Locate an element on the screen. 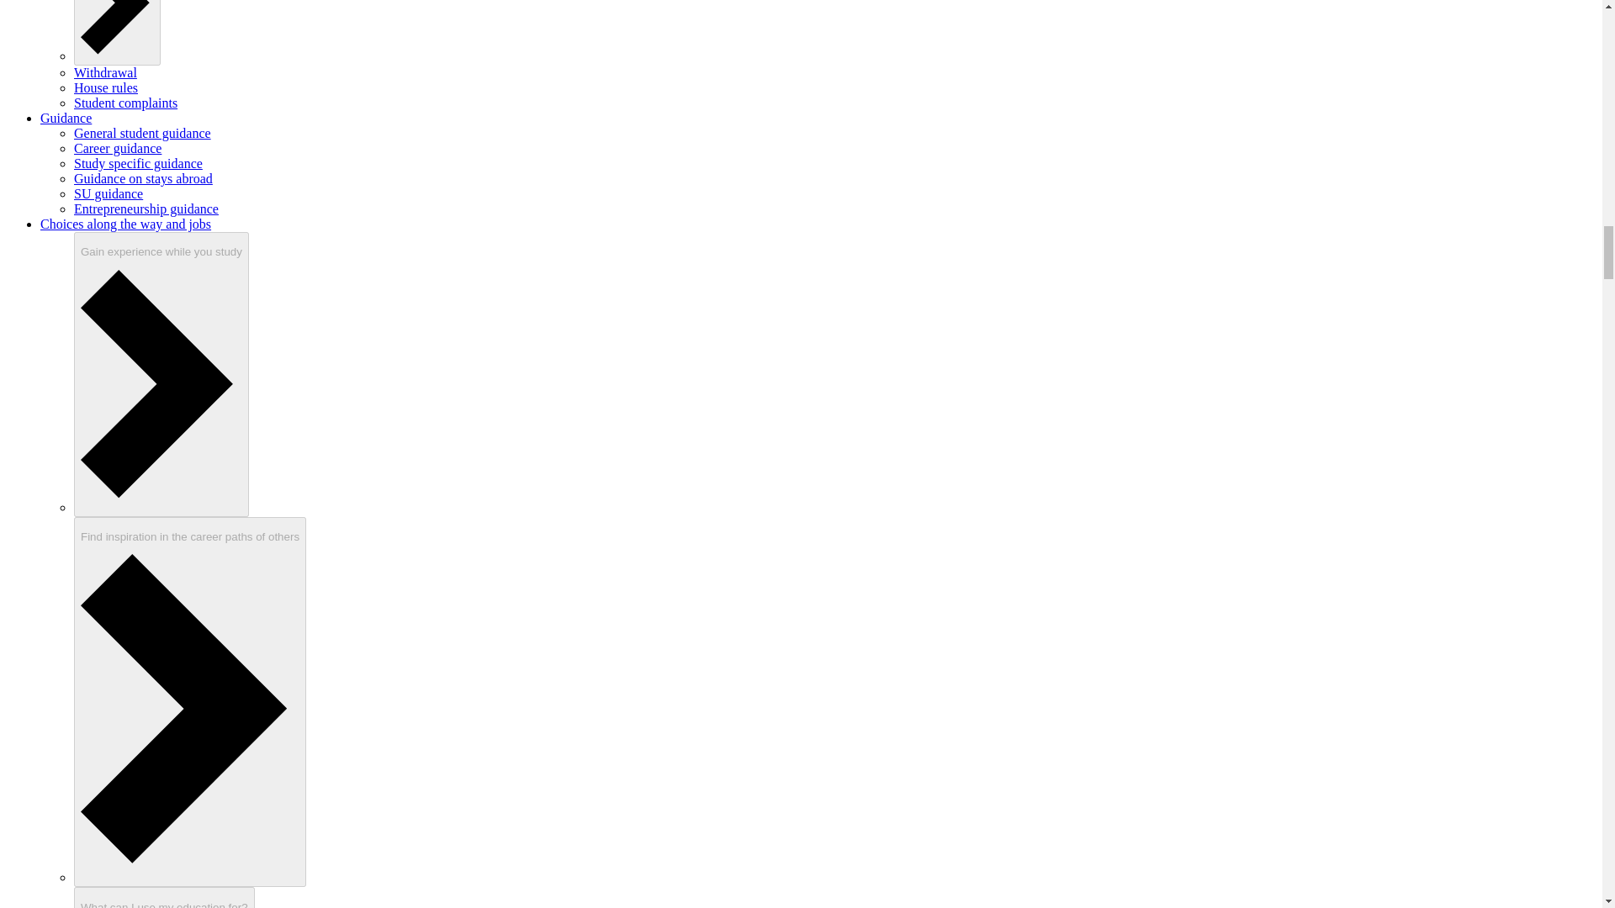 This screenshot has height=908, width=1615. House rules is located at coordinates (106, 87).